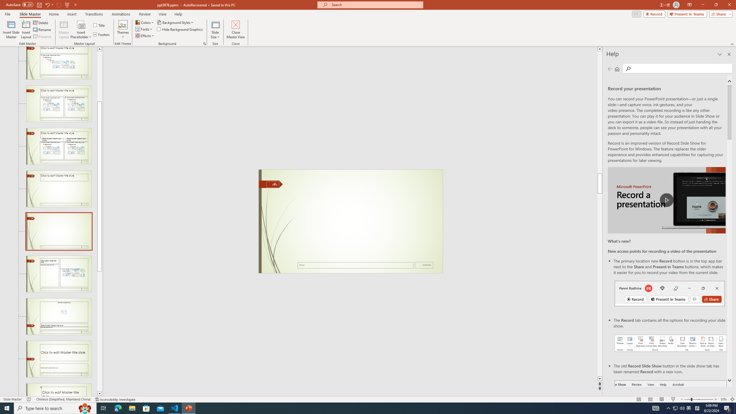 This screenshot has height=414, width=736. I want to click on Slide Master, so click(30, 14).